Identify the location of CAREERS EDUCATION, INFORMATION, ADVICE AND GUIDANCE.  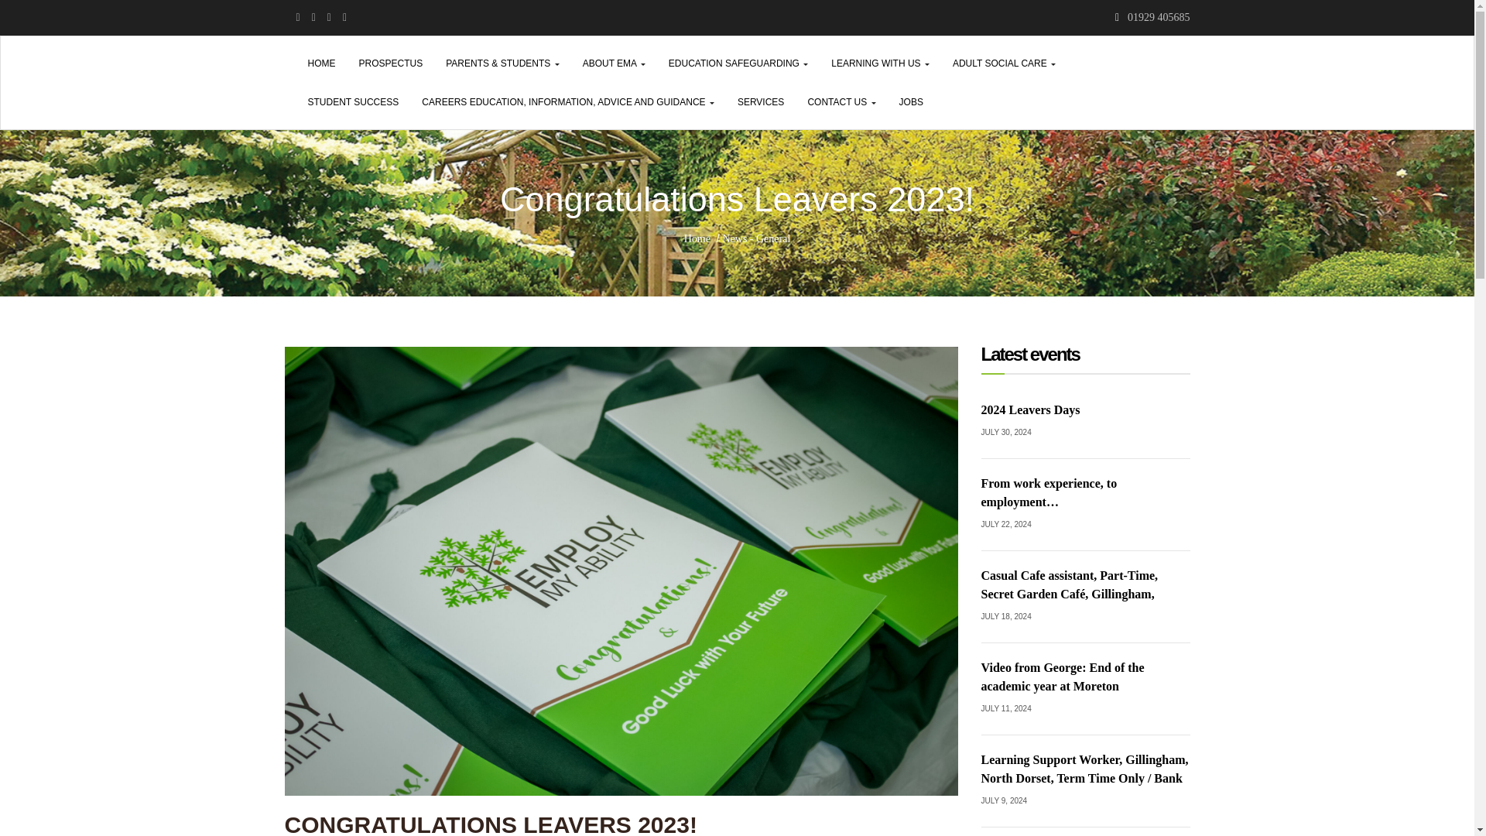
(568, 101).